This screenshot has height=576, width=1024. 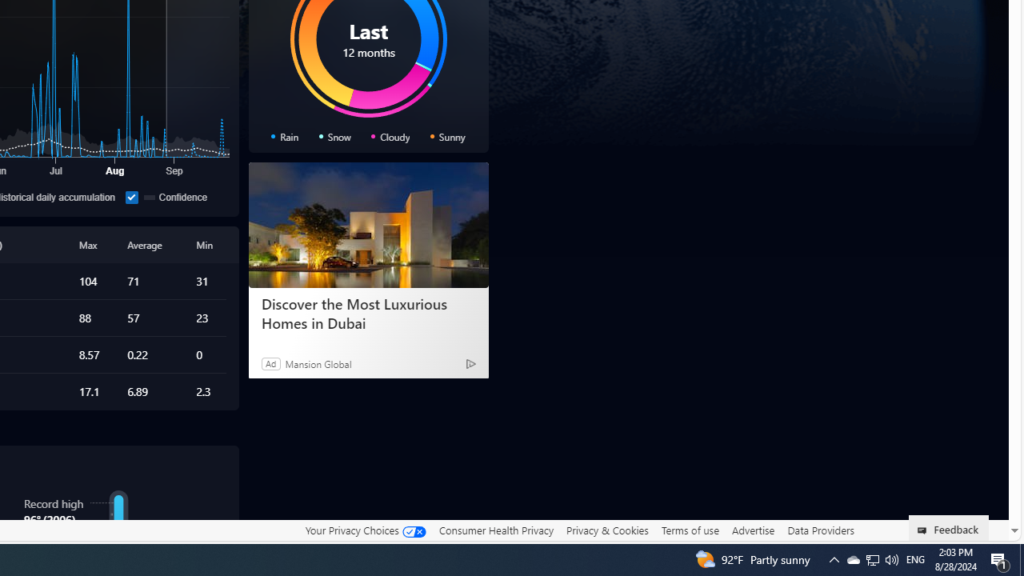 I want to click on Privacy & Cookies, so click(x=607, y=530).